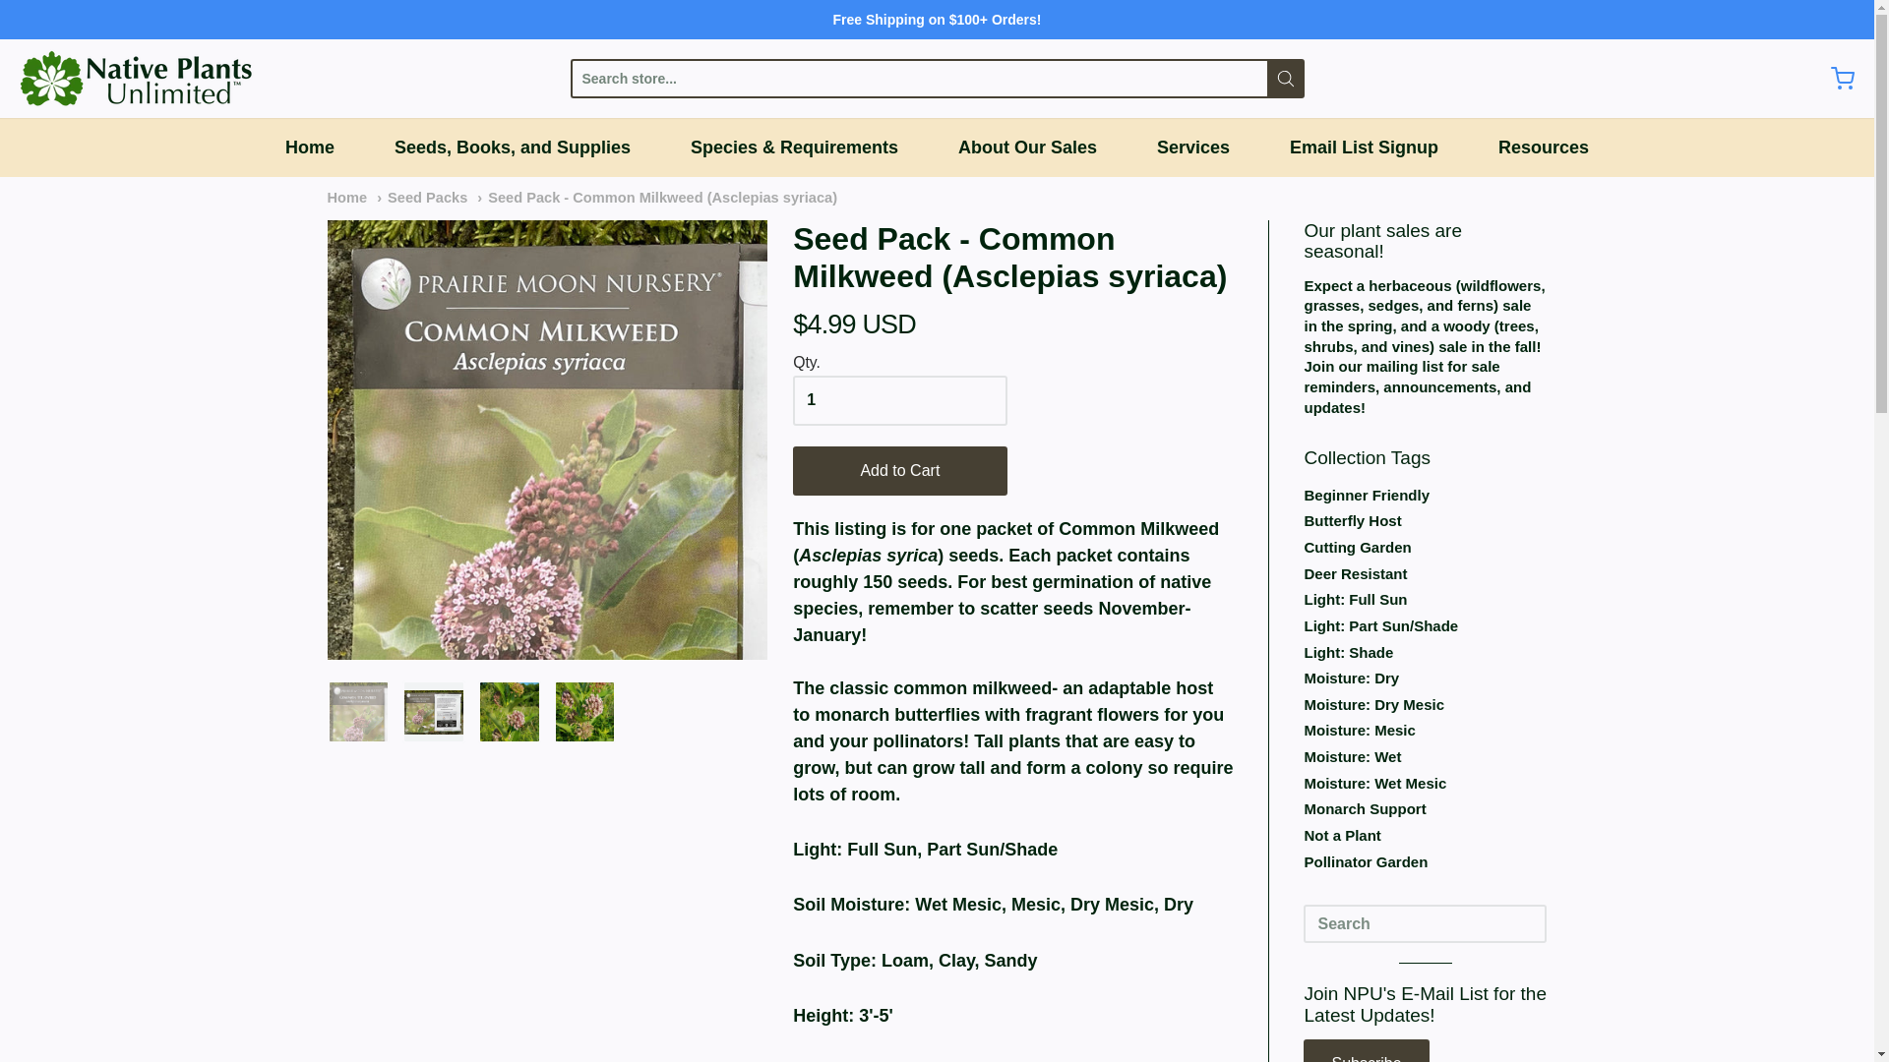 The image size is (1889, 1062). What do you see at coordinates (899, 400) in the screenshot?
I see `1` at bounding box center [899, 400].